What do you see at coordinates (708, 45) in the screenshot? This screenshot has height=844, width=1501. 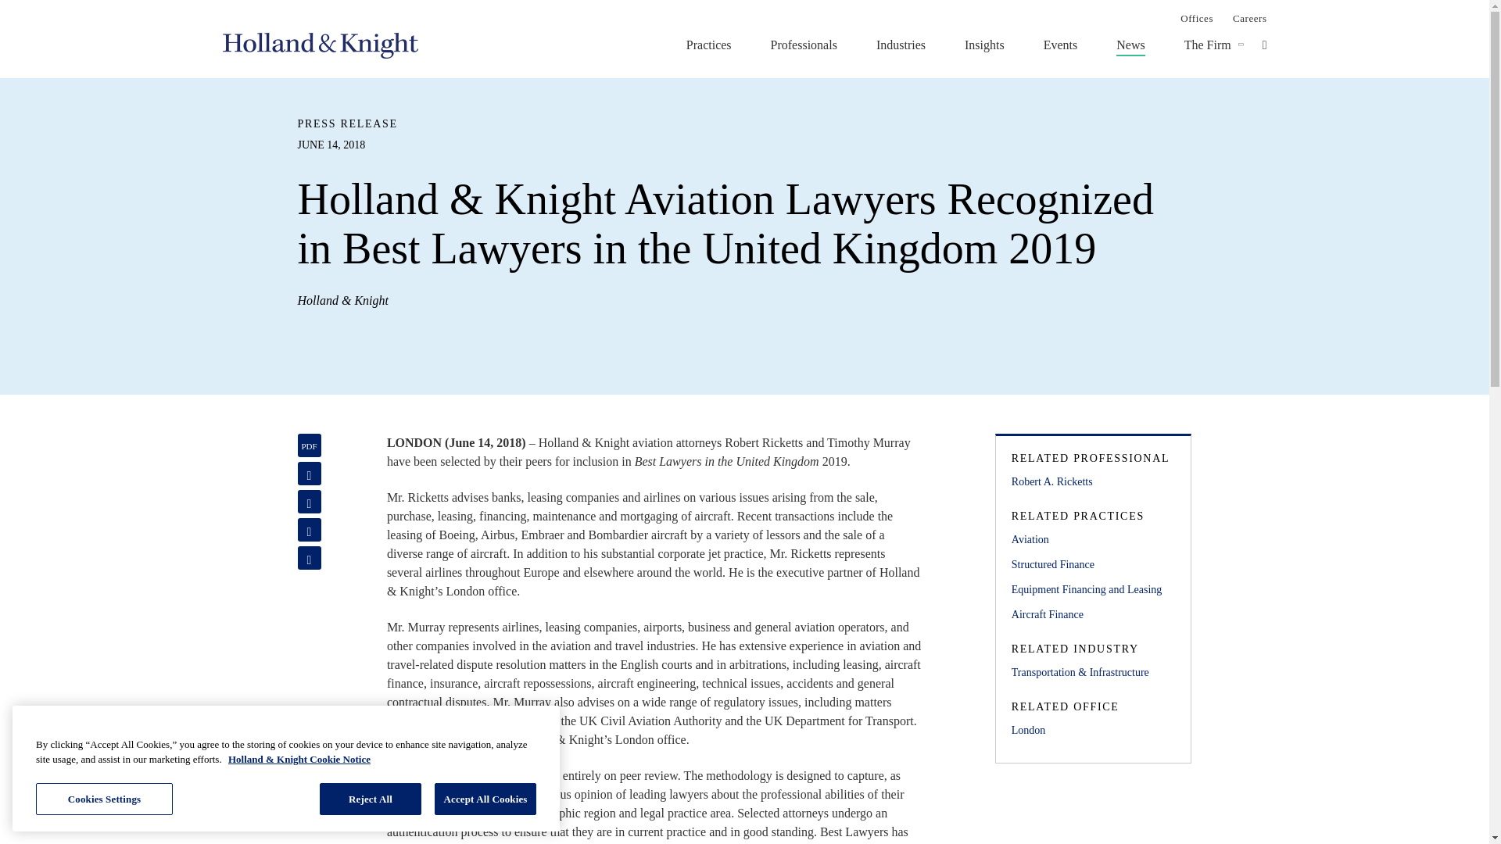 I see `Practices` at bounding box center [708, 45].